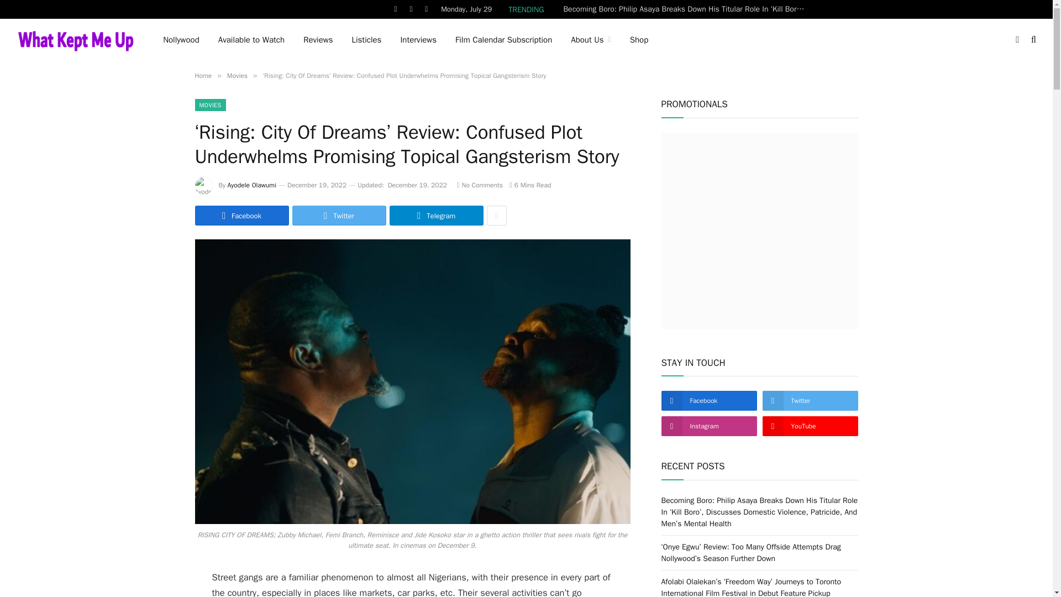  Describe the element at coordinates (237, 75) in the screenshot. I see `Movies` at that location.